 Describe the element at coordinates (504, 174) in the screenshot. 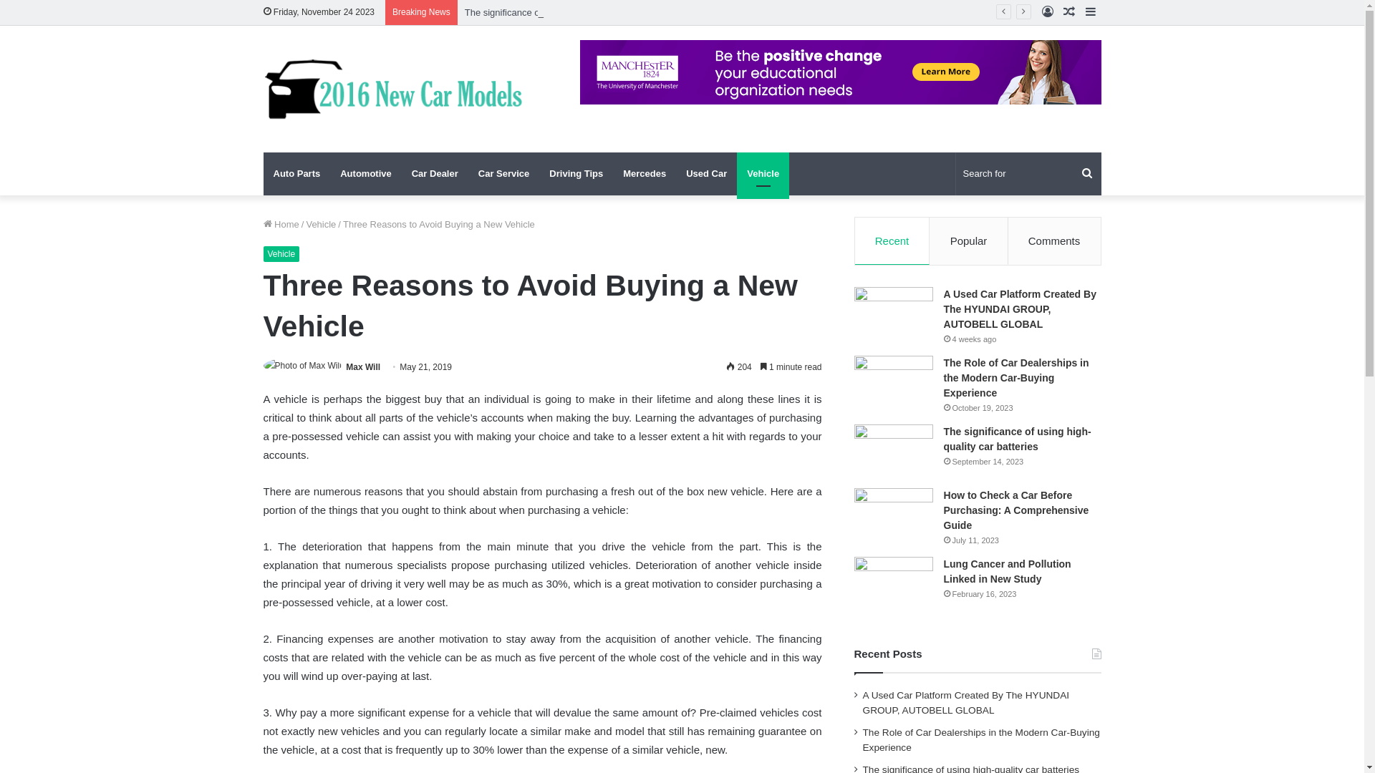

I see `Car Service` at that location.